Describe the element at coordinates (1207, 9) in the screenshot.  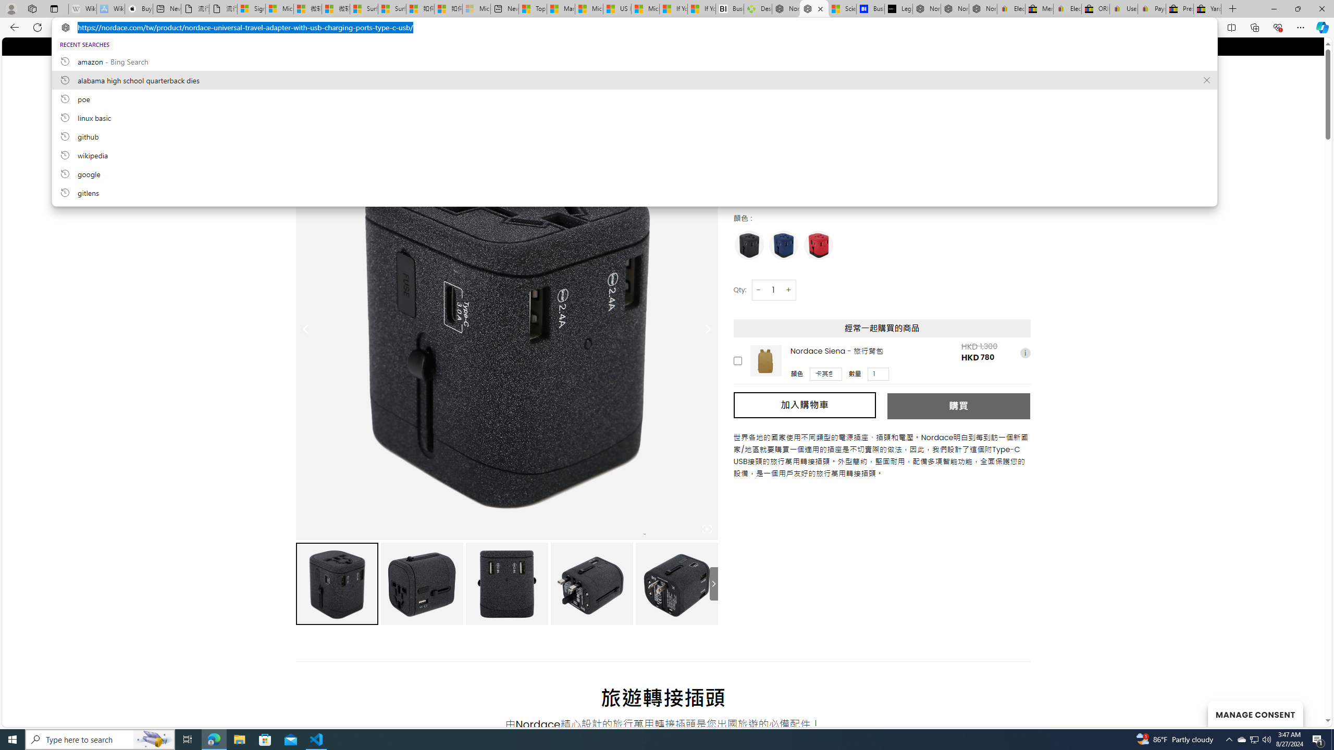
I see `Yard, Garden & Outdoor Living` at that location.